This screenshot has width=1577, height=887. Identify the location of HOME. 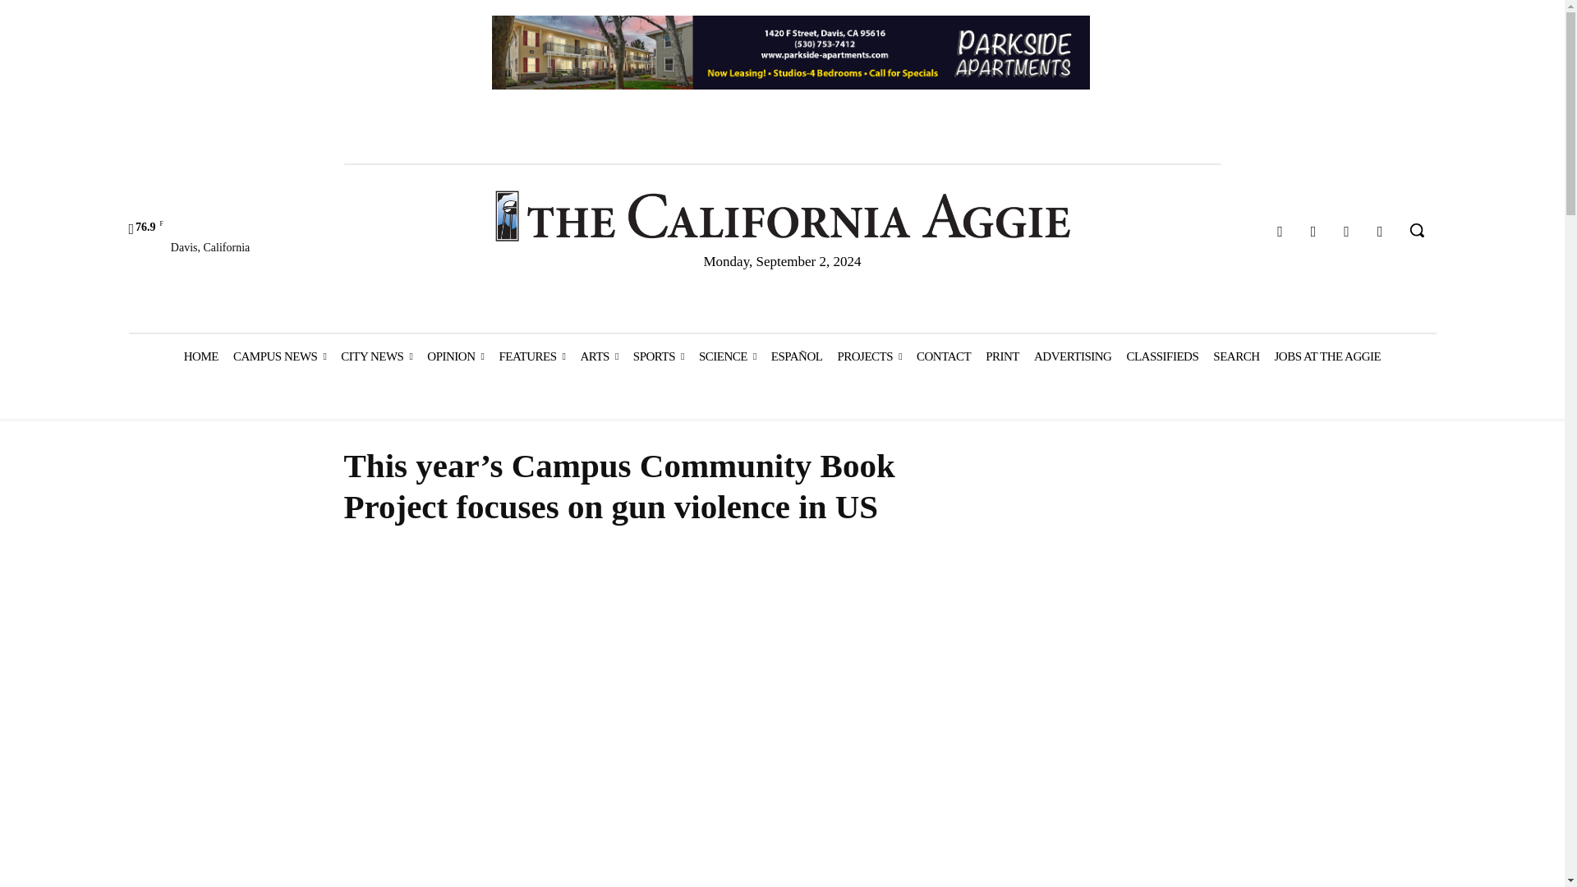
(200, 356).